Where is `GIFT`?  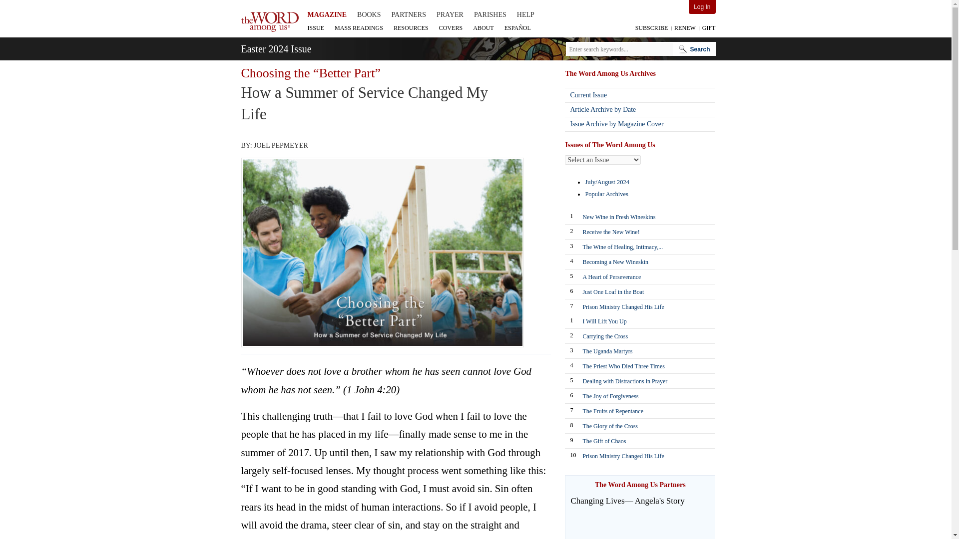 GIFT is located at coordinates (707, 28).